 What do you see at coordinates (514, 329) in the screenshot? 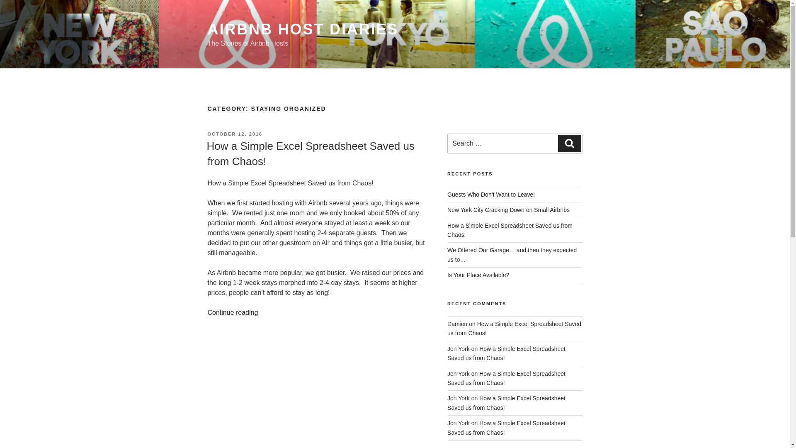
I see `How a Simple Excel Spreadsheet Saved us from Chaos!` at bounding box center [514, 329].